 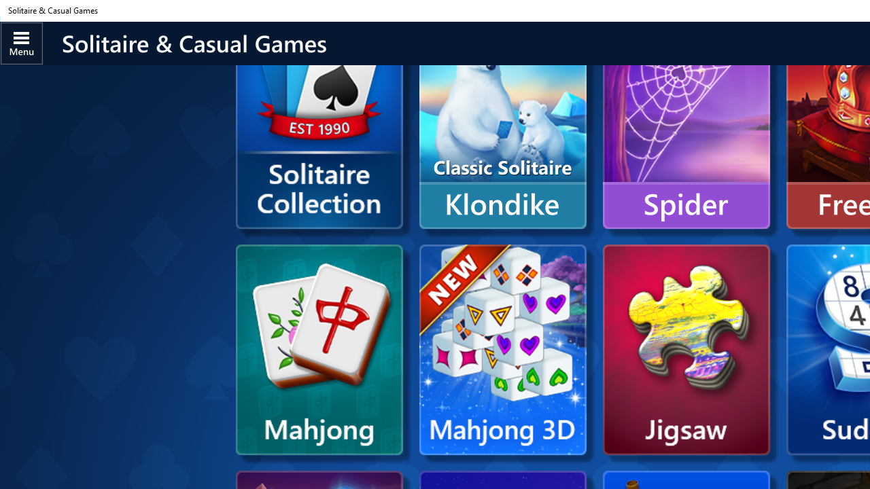 I want to click on Spider, so click(x=686, y=124).